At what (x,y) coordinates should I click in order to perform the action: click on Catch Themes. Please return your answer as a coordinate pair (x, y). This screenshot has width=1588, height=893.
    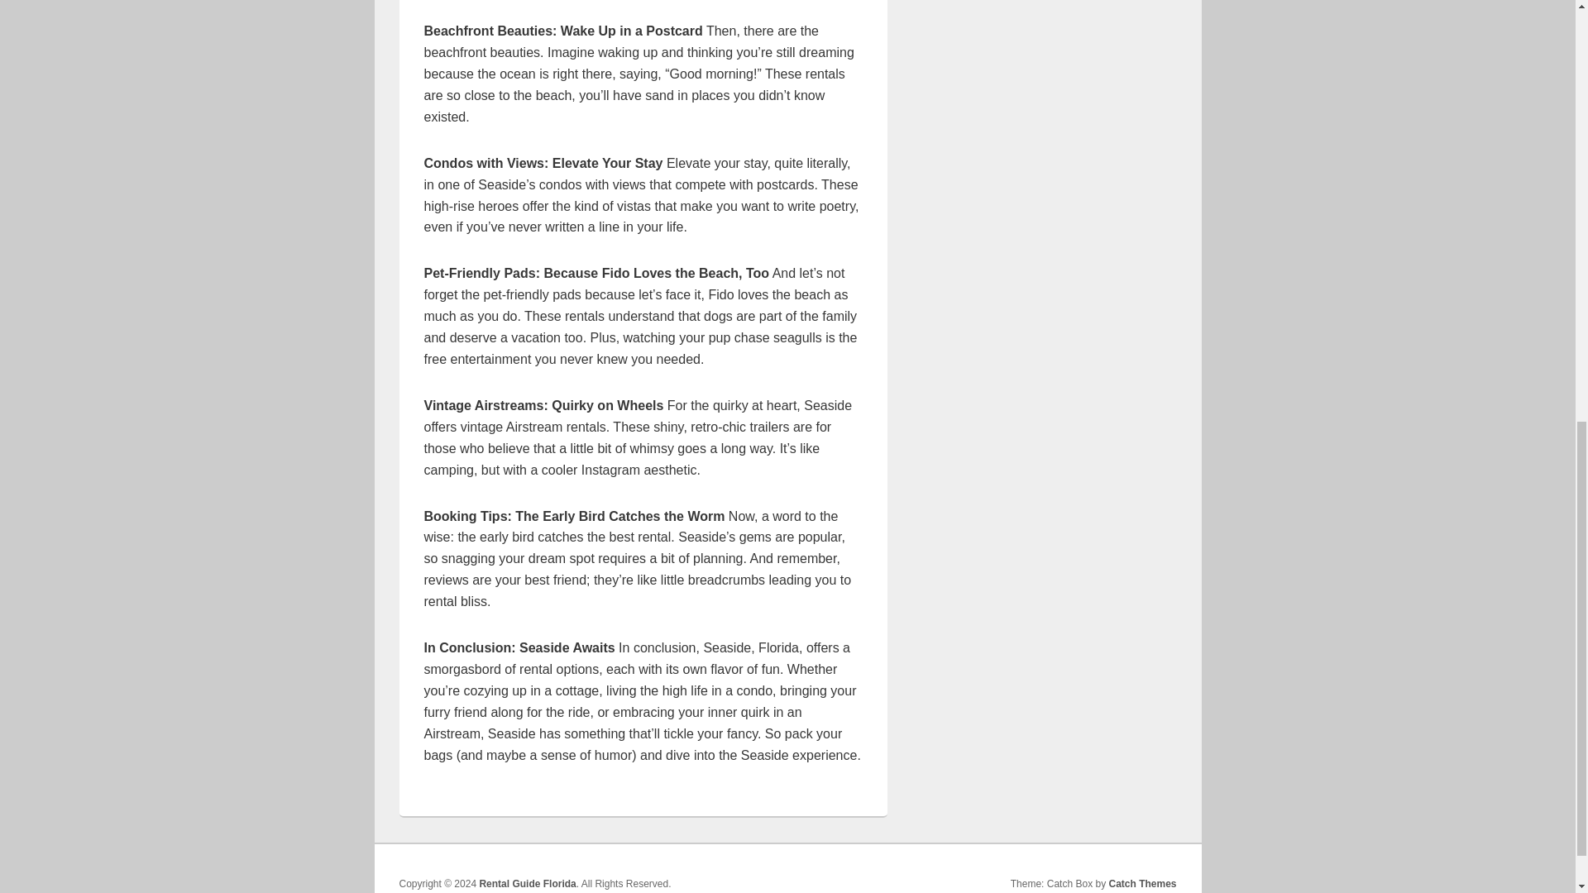
    Looking at the image, I should click on (1142, 883).